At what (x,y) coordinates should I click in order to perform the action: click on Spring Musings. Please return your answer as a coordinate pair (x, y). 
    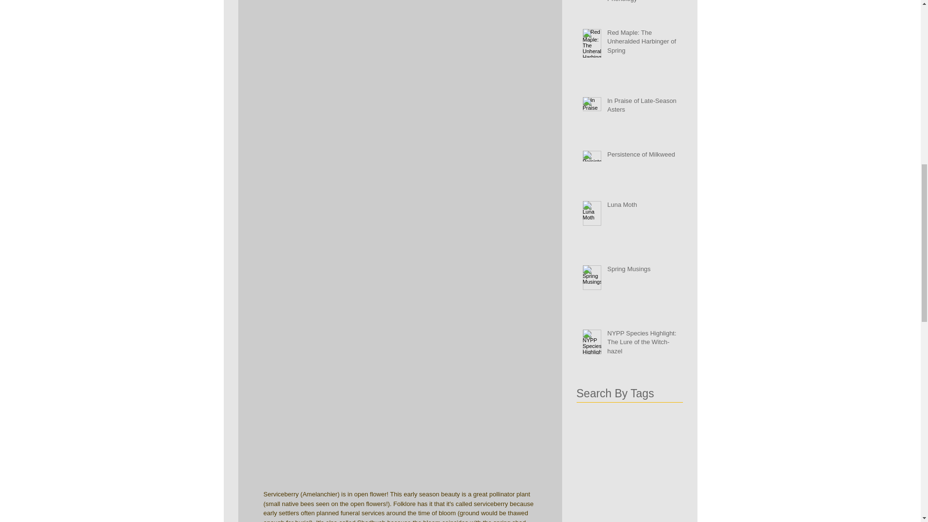
    Looking at the image, I should click on (641, 271).